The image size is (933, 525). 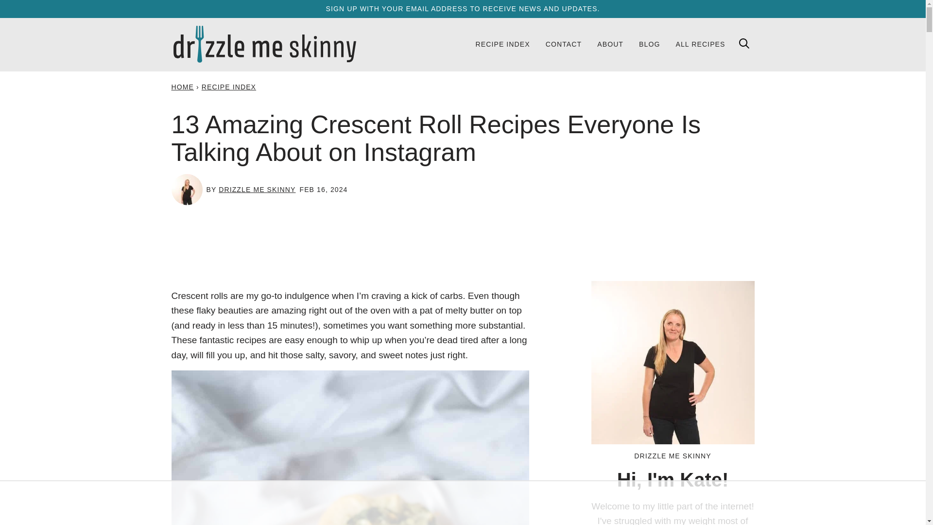 What do you see at coordinates (463, 8) in the screenshot?
I see `SIGN UP WITH YOUR EMAIL ADDRESS TO RECEIVE NEWS AND UPDATES.` at bounding box center [463, 8].